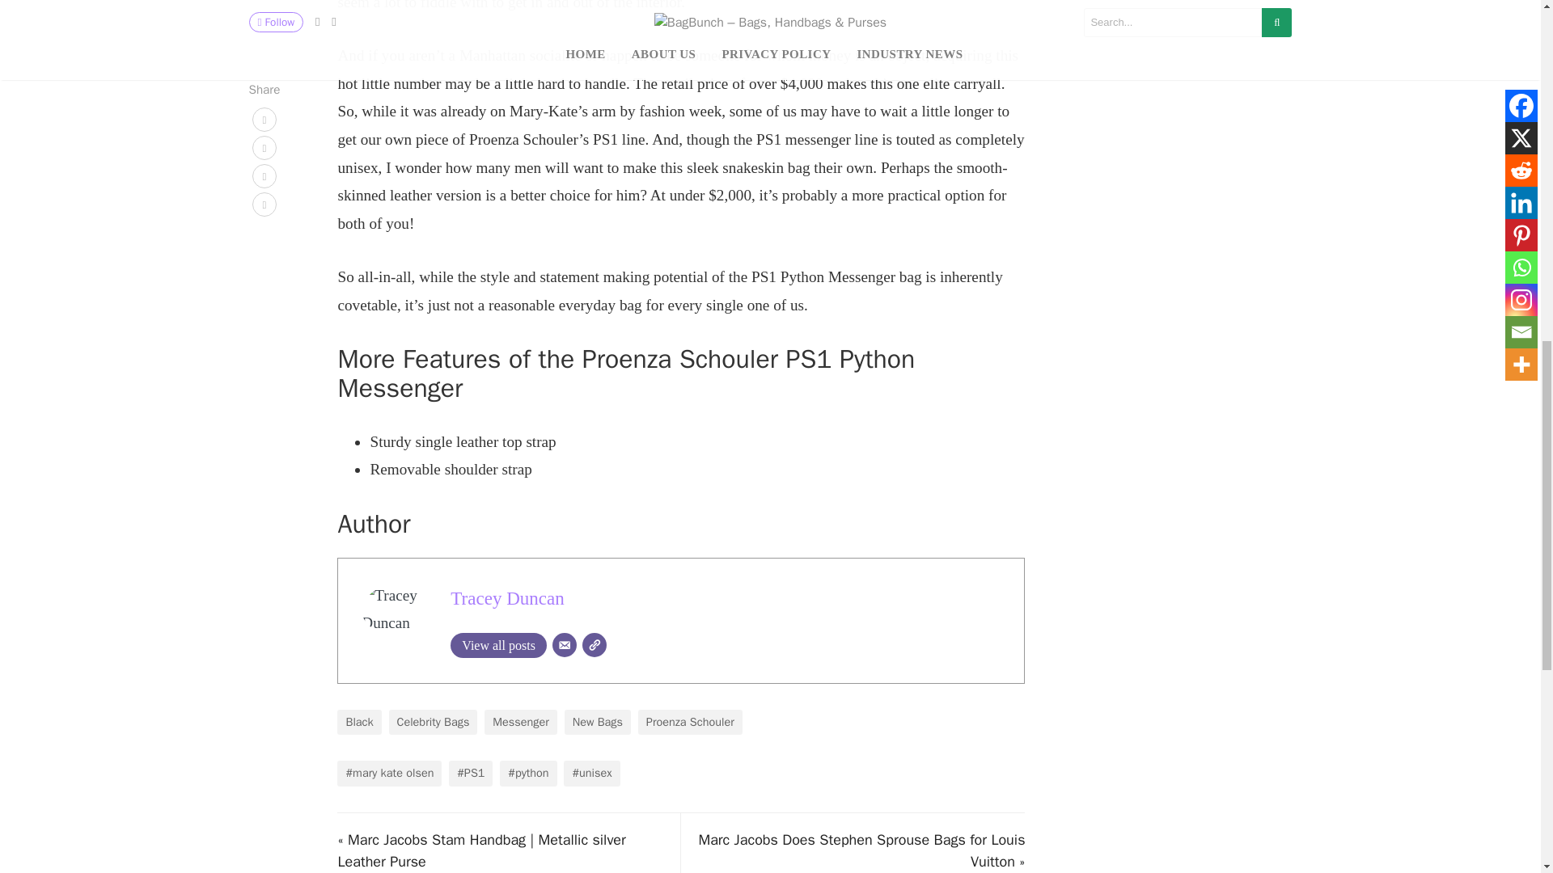  I want to click on Black, so click(358, 723).